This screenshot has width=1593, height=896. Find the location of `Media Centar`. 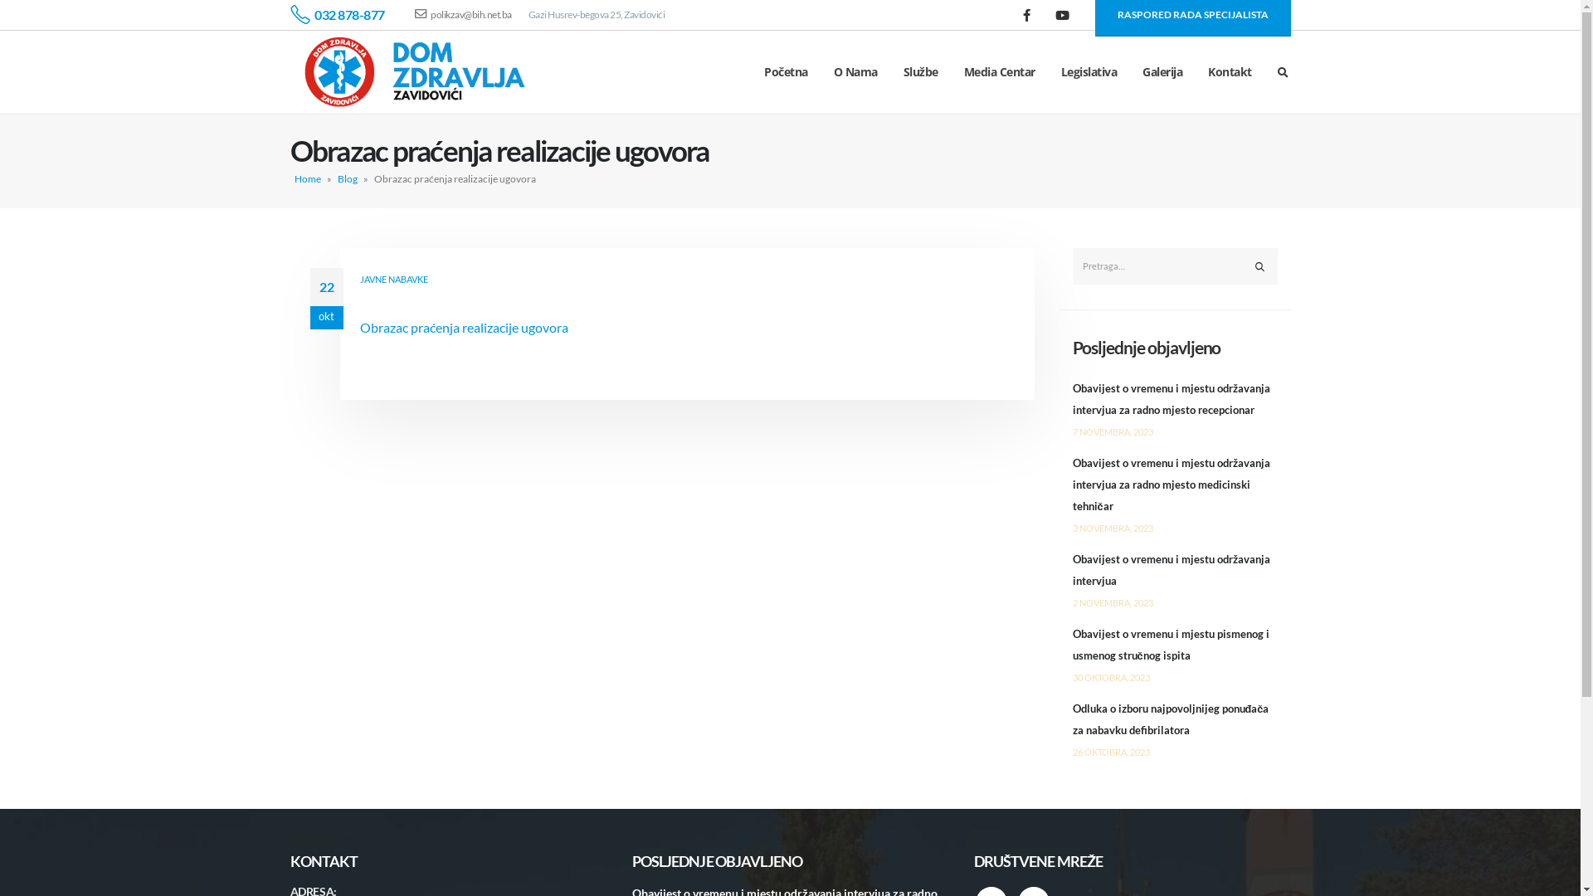

Media Centar is located at coordinates (1000, 72).